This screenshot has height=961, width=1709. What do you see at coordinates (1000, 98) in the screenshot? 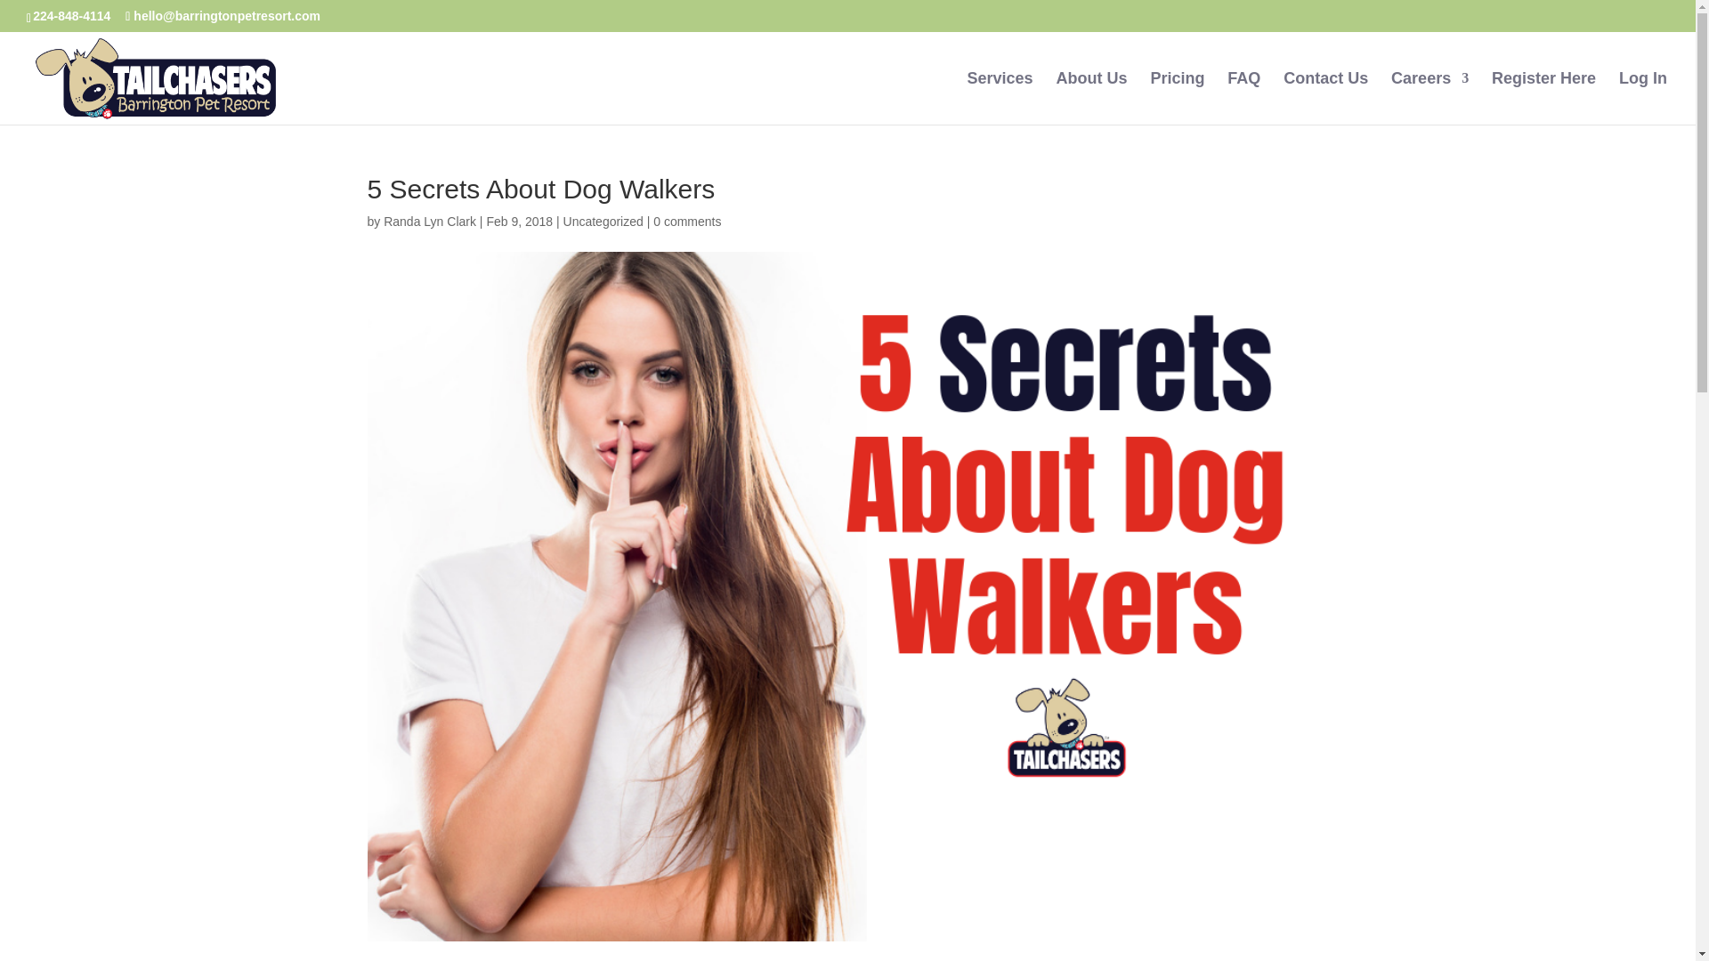
I see `Services` at bounding box center [1000, 98].